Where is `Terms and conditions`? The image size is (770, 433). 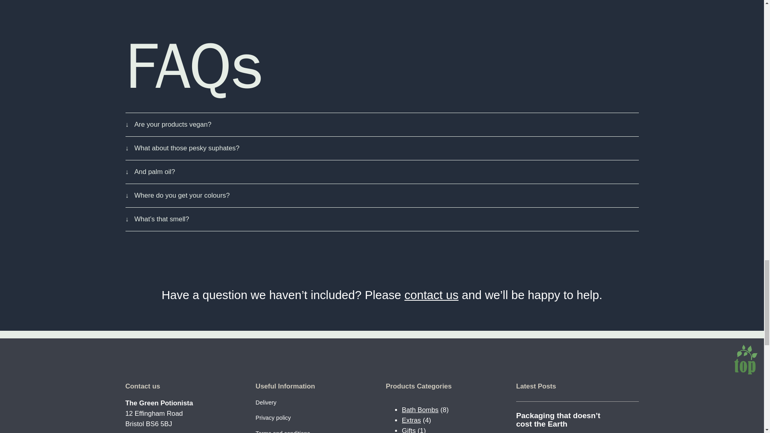
Terms and conditions is located at coordinates (283, 431).